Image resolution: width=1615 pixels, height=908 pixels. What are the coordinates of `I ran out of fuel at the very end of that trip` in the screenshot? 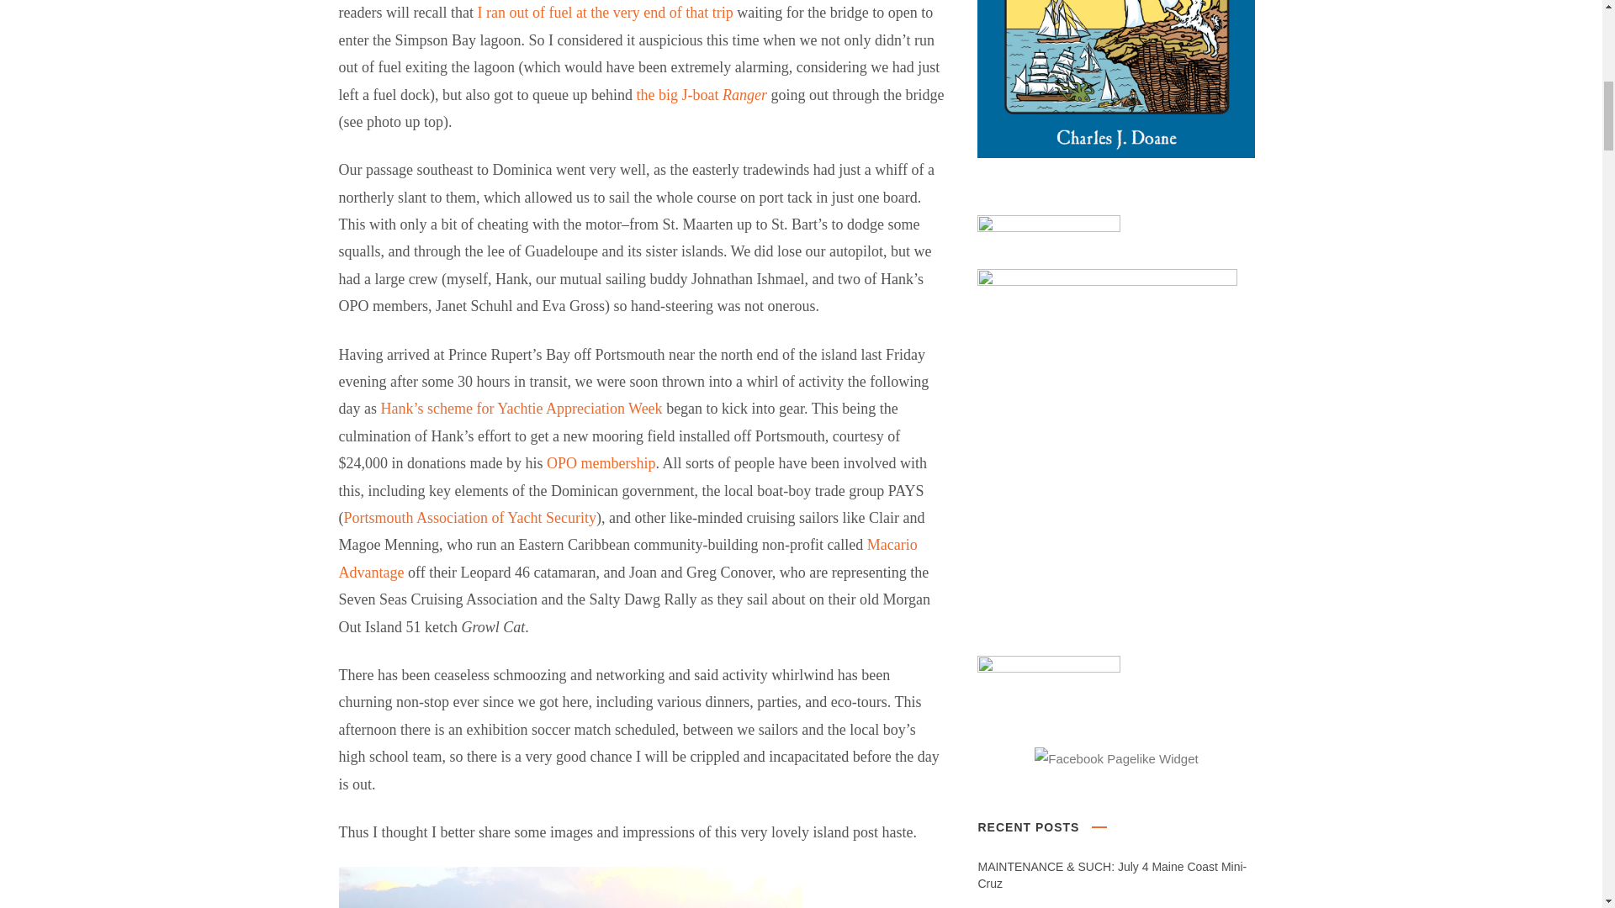 It's located at (604, 12).